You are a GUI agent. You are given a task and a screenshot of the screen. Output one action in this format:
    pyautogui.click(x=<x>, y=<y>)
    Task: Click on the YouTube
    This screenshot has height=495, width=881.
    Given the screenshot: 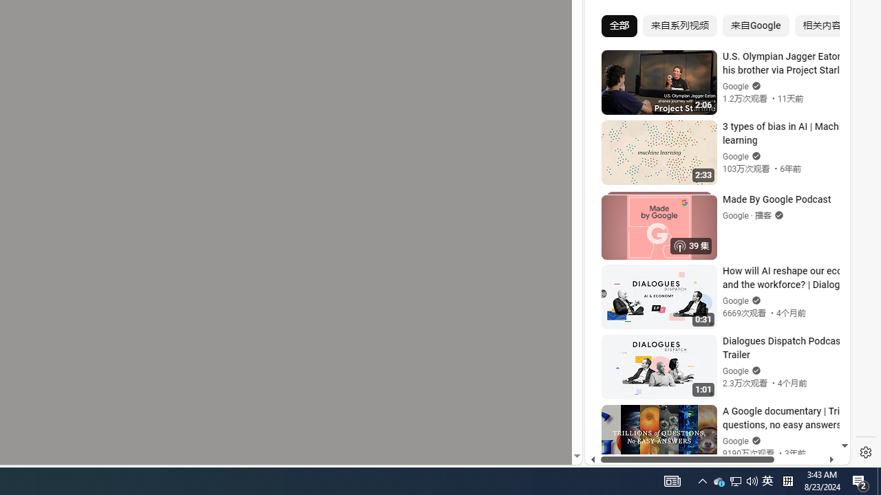 What is the action you would take?
    pyautogui.click(x=712, y=297)
    